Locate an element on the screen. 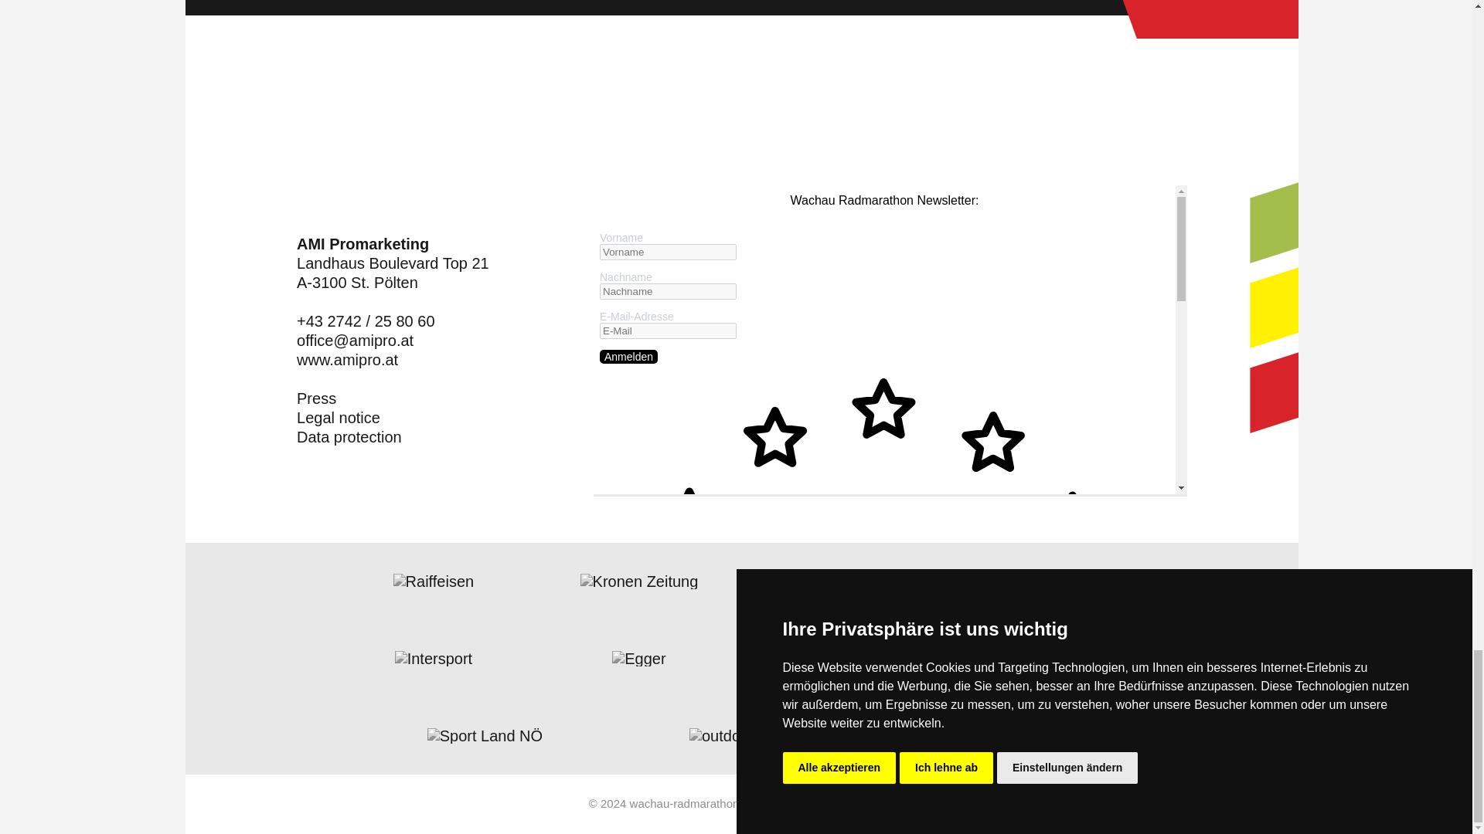  Data protection is located at coordinates (349, 437).